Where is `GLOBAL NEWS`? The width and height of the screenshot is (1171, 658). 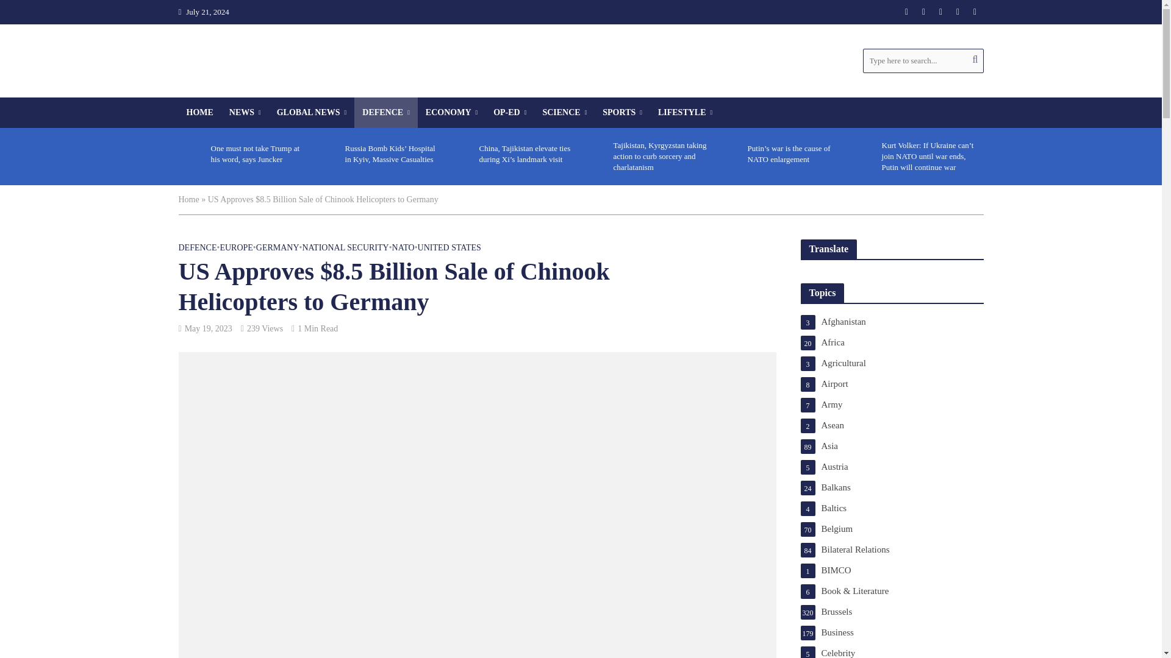 GLOBAL NEWS is located at coordinates (312, 112).